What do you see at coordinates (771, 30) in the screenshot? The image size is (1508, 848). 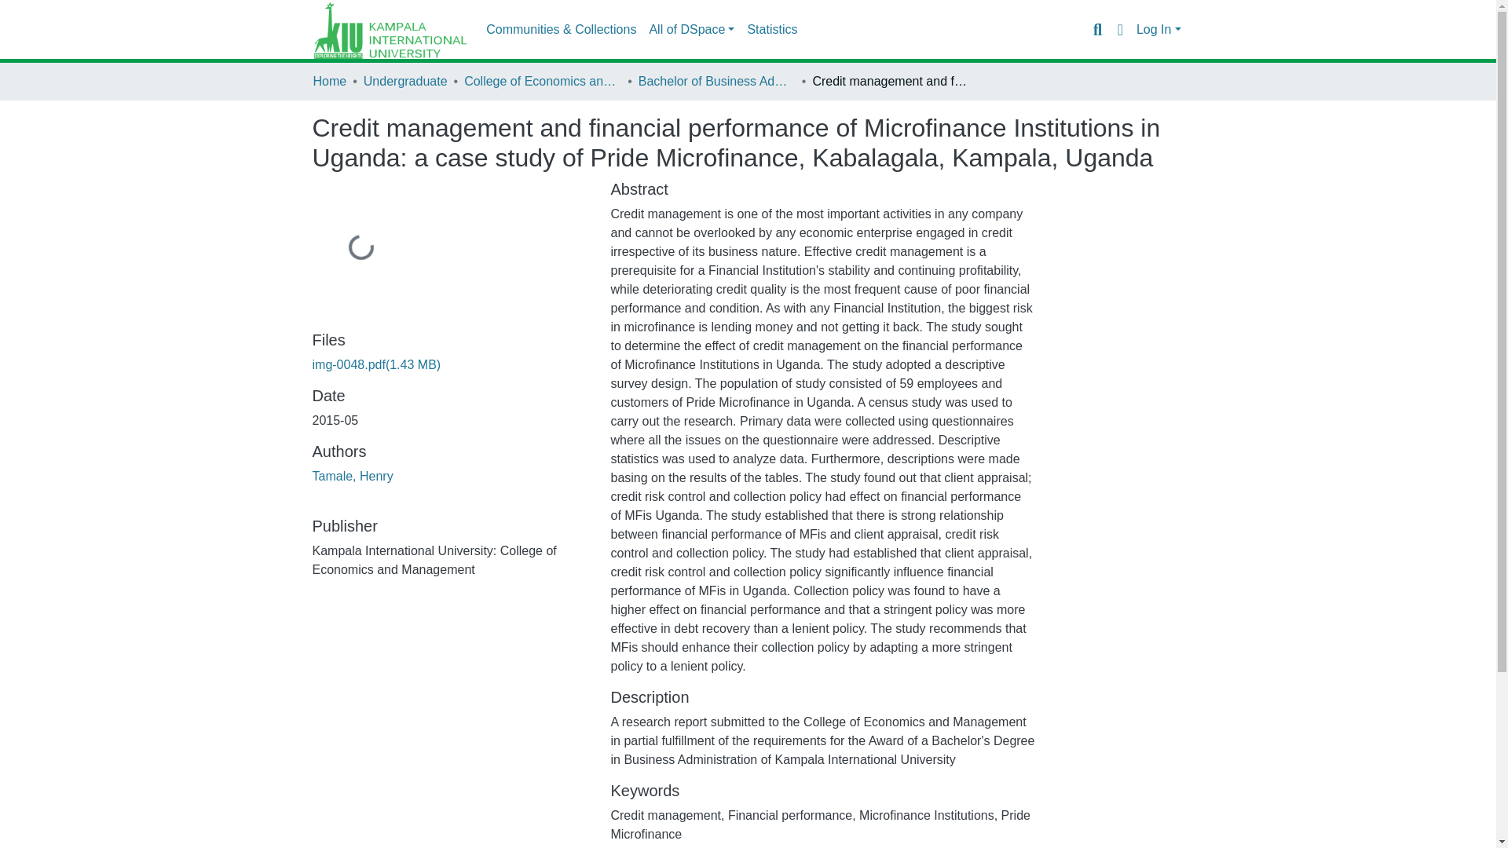 I see `Statistics` at bounding box center [771, 30].